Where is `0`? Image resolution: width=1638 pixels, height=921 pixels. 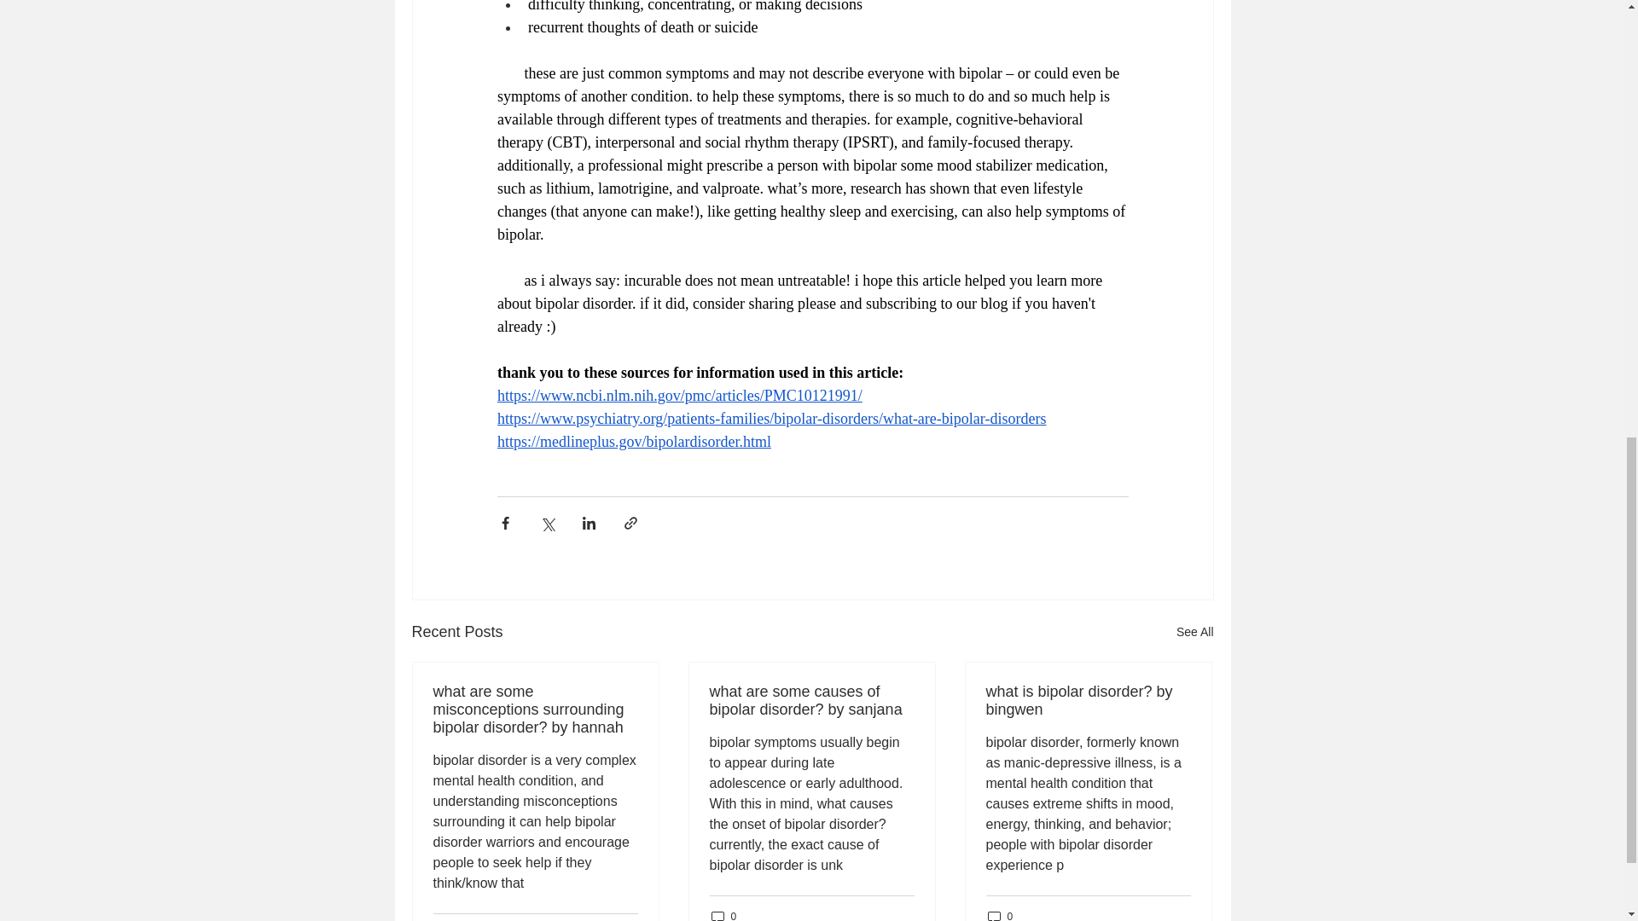
0 is located at coordinates (1000, 914).